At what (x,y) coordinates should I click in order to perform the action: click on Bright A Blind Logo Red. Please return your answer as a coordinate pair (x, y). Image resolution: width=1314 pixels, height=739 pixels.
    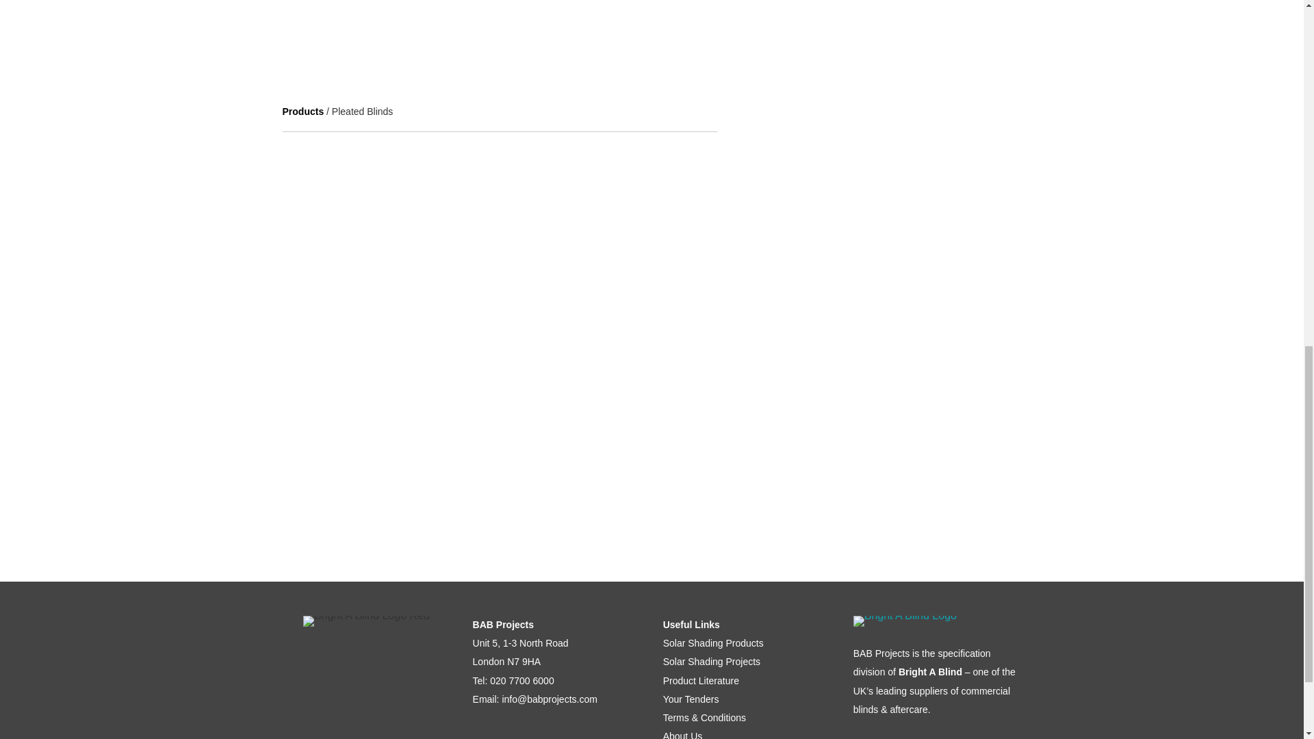
    Looking at the image, I should click on (366, 621).